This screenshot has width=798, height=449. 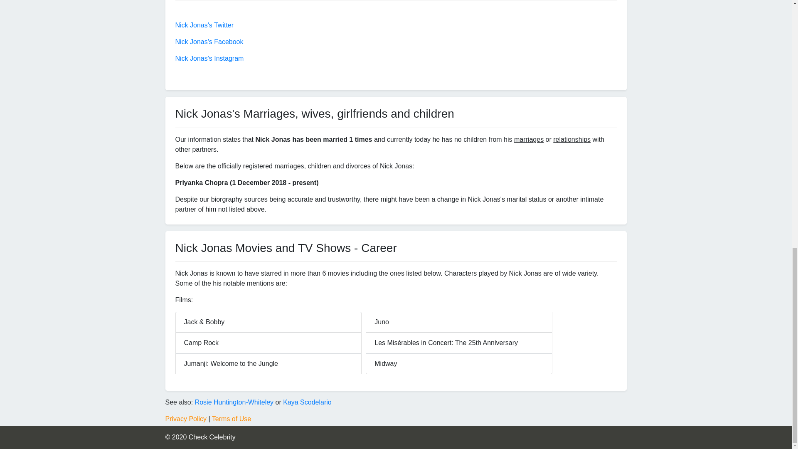 What do you see at coordinates (209, 58) in the screenshot?
I see `Nick Jonas's Instagram` at bounding box center [209, 58].